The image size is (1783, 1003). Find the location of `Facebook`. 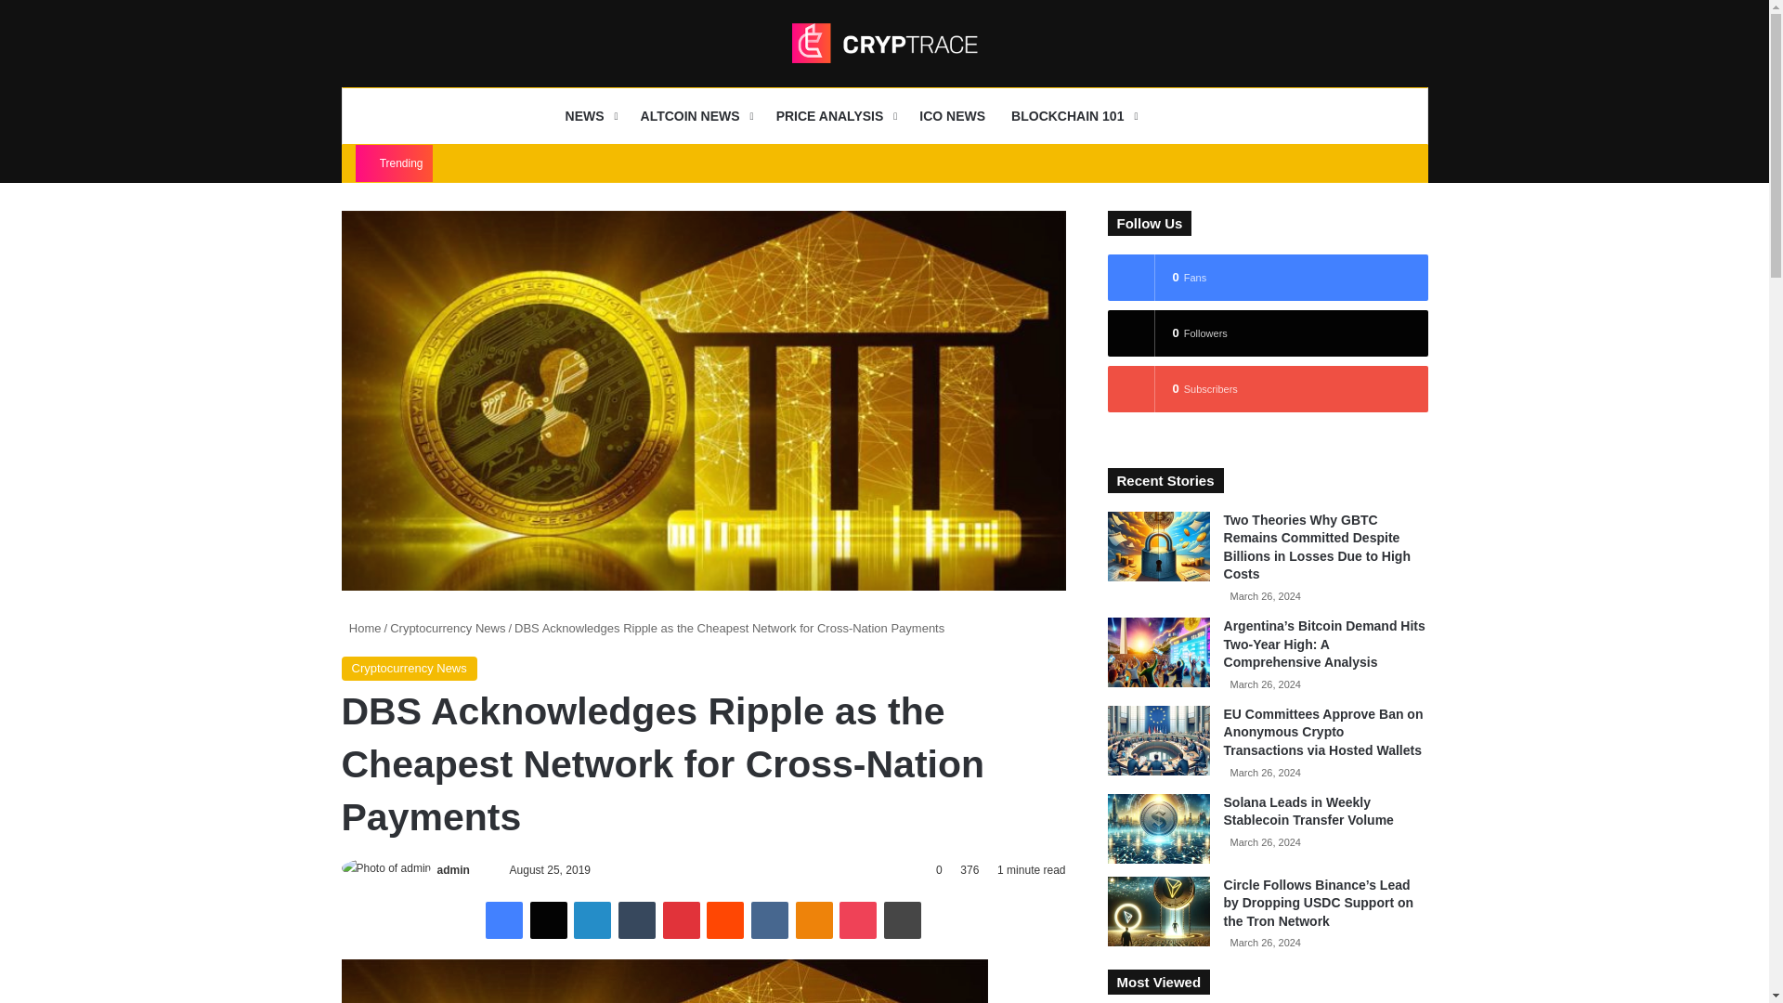

Facebook is located at coordinates (503, 919).